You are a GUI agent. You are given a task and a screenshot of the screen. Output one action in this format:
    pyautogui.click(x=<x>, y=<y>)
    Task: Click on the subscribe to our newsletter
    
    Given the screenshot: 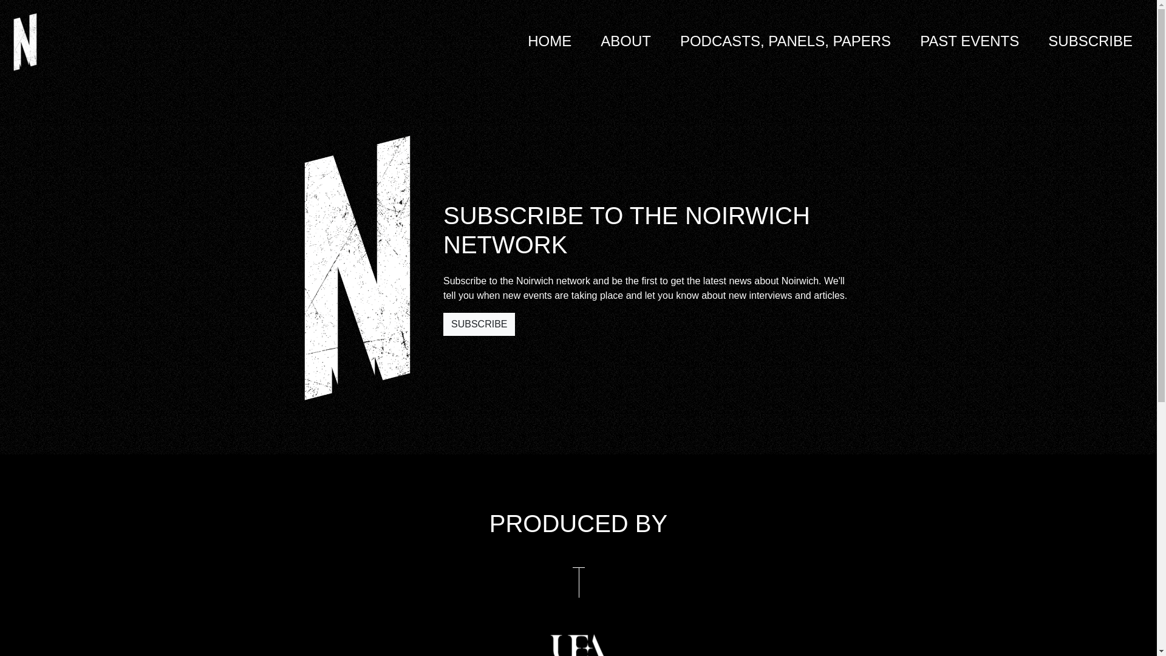 What is the action you would take?
    pyautogui.click(x=479, y=324)
    